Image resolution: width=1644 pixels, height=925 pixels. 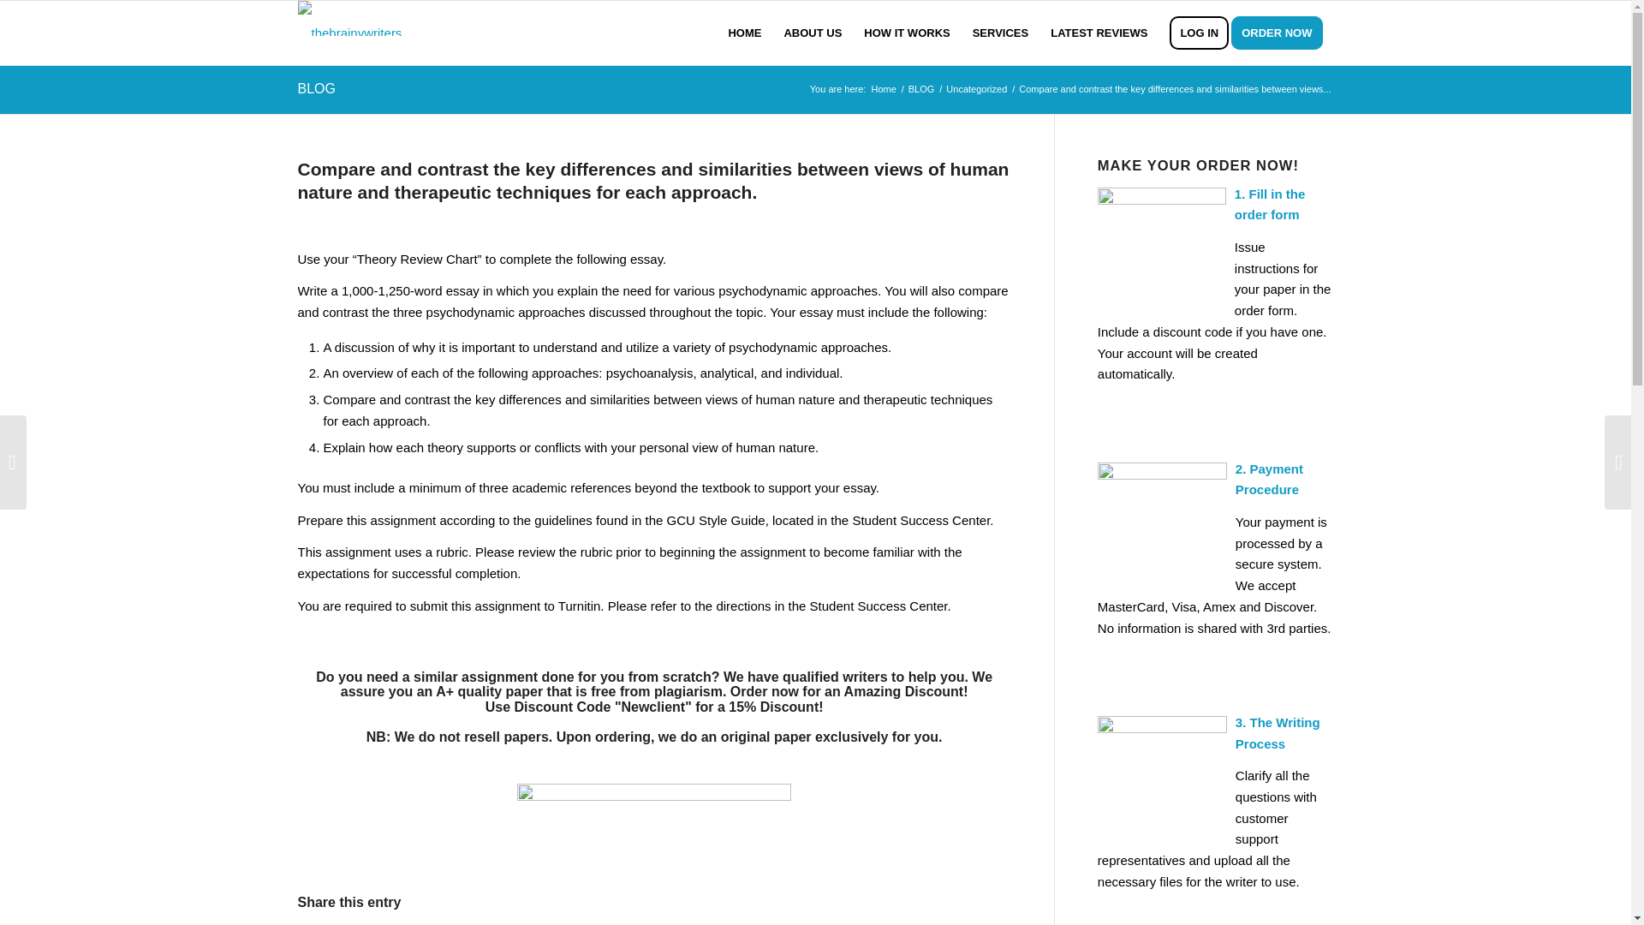 I want to click on LOG IN, so click(x=1199, y=33).